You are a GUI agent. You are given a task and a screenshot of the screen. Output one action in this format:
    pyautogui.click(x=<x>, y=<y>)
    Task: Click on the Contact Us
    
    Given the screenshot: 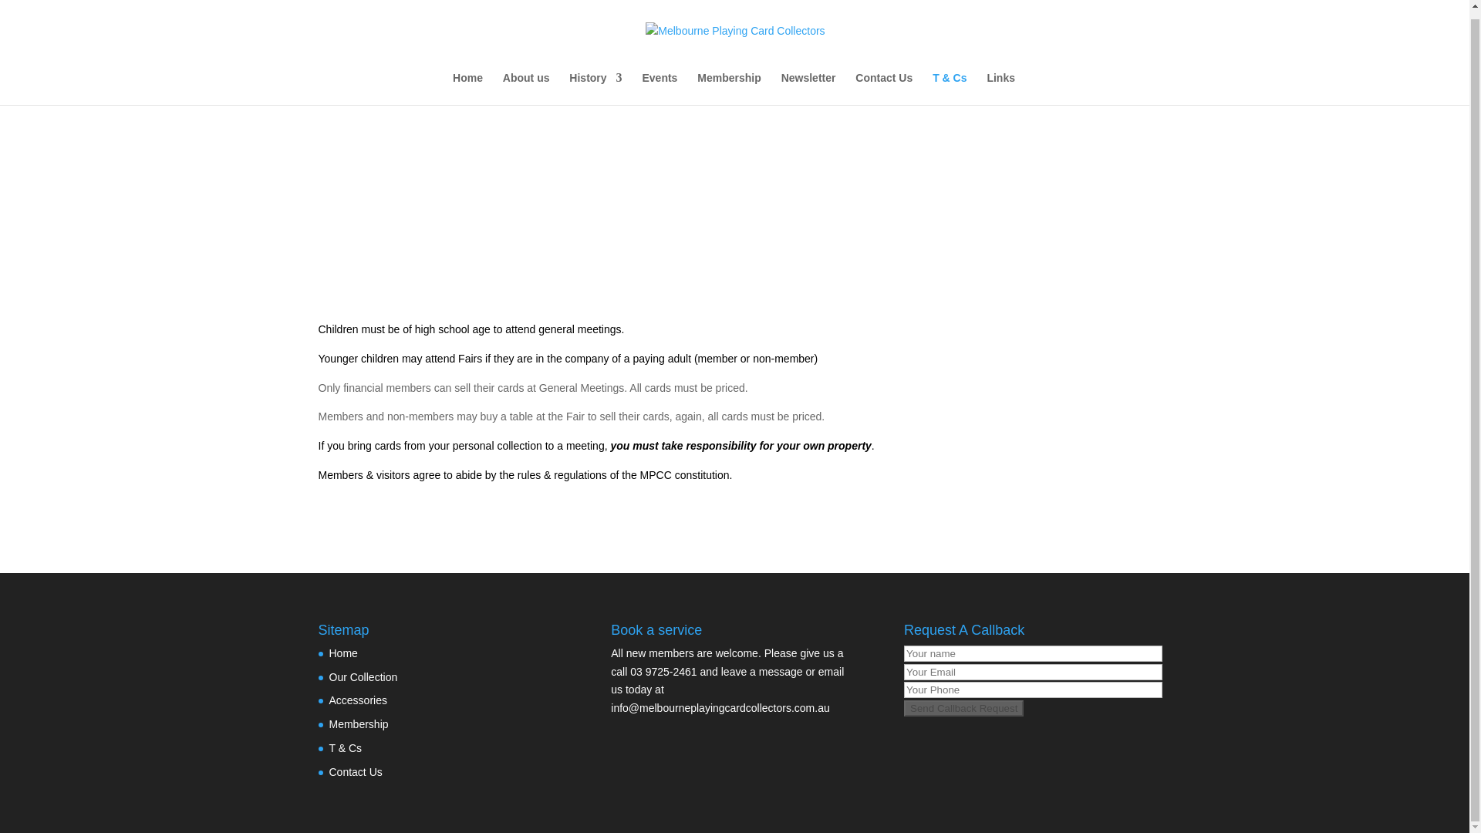 What is the action you would take?
    pyautogui.click(x=355, y=771)
    